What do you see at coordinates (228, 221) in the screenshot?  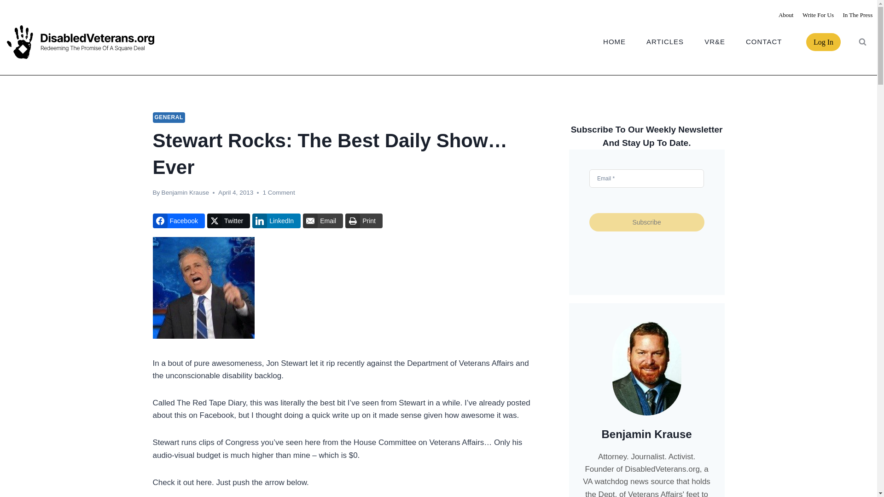 I see `Twitter` at bounding box center [228, 221].